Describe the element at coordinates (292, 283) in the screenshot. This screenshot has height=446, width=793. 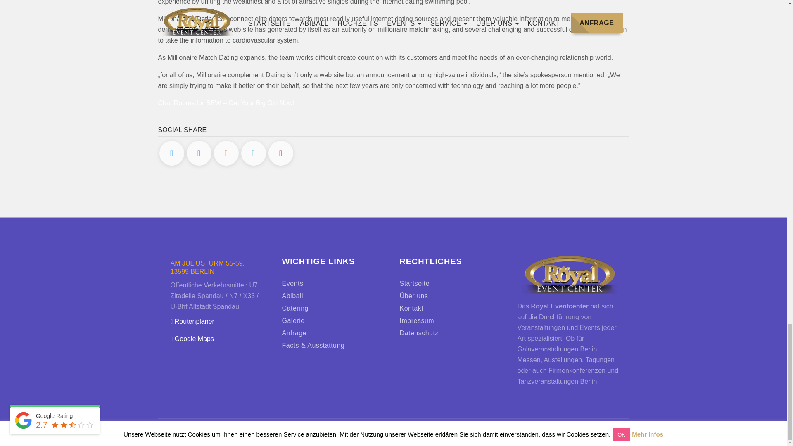
I see `Events` at that location.